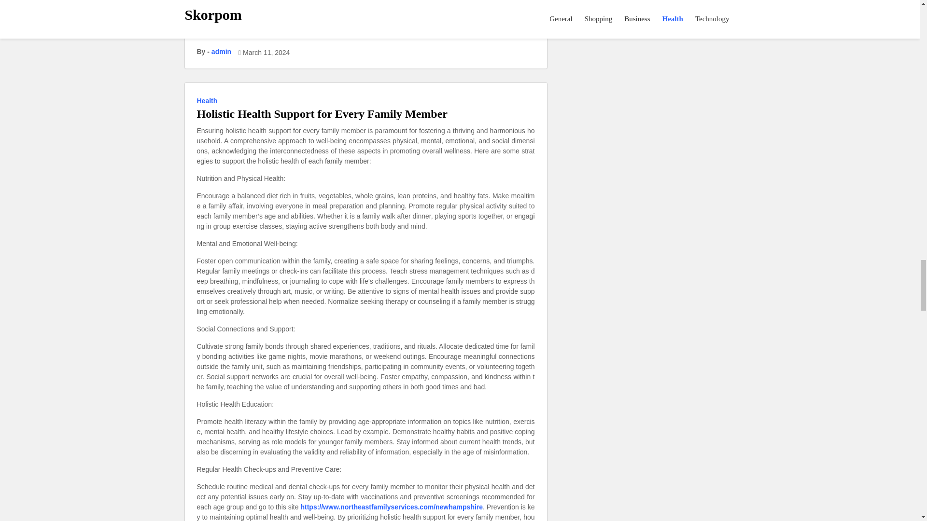 This screenshot has height=521, width=927. I want to click on Holistic Health Support for Every Family Member, so click(322, 114).